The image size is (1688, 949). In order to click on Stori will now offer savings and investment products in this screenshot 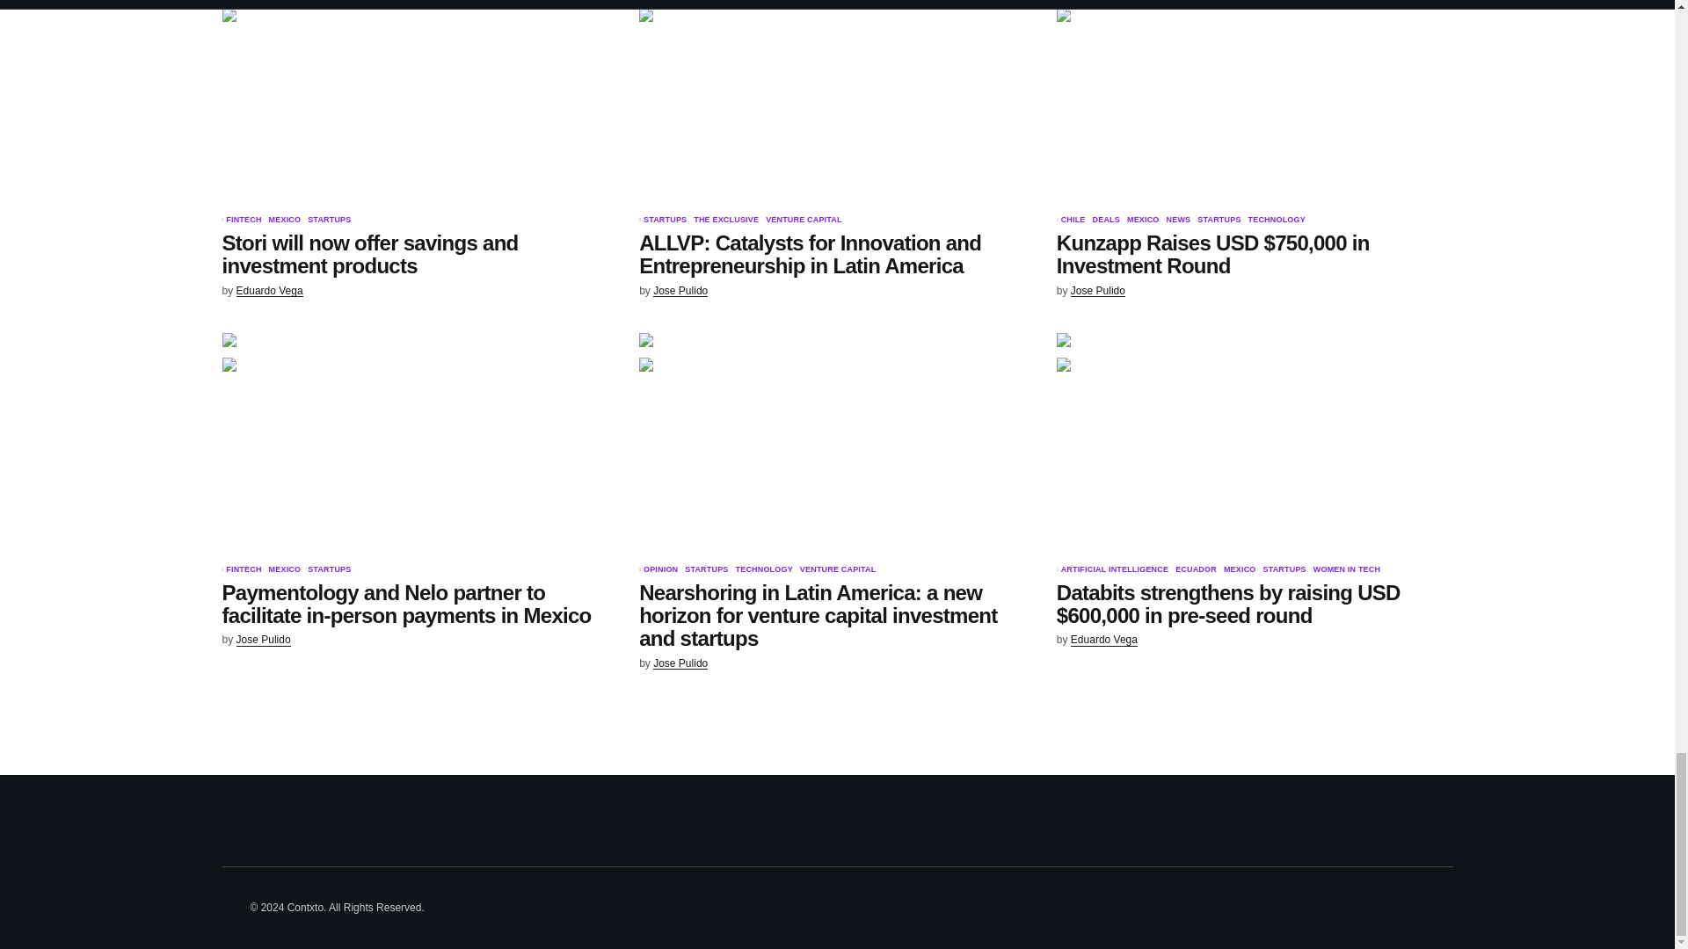, I will do `click(418, 103)`.